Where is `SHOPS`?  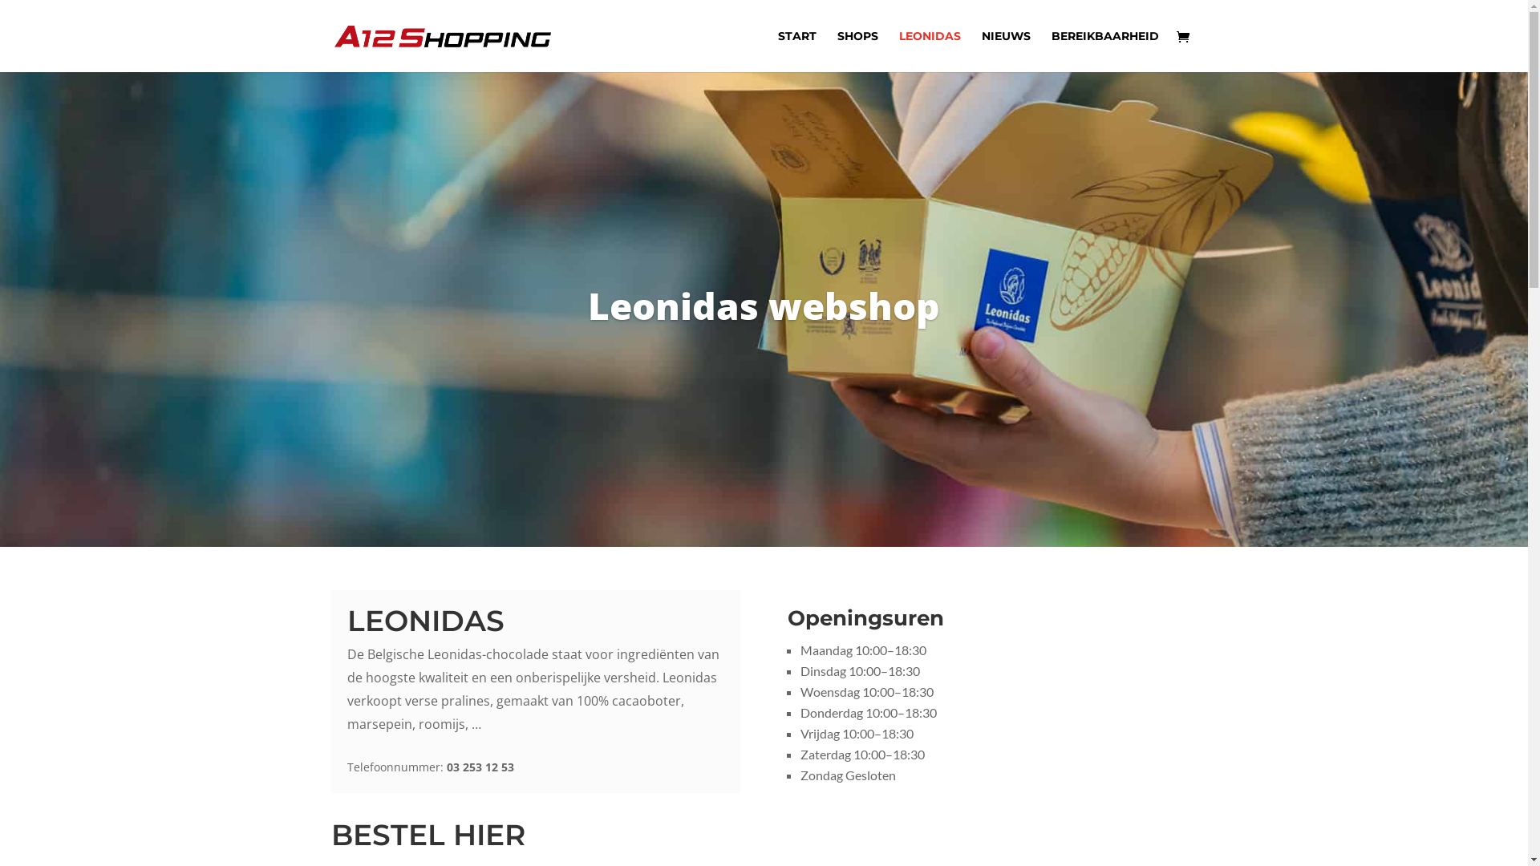 SHOPS is located at coordinates (858, 51).